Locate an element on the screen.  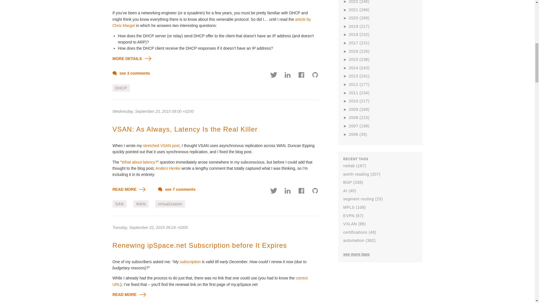
Share to Facebook is located at coordinates (302, 191).